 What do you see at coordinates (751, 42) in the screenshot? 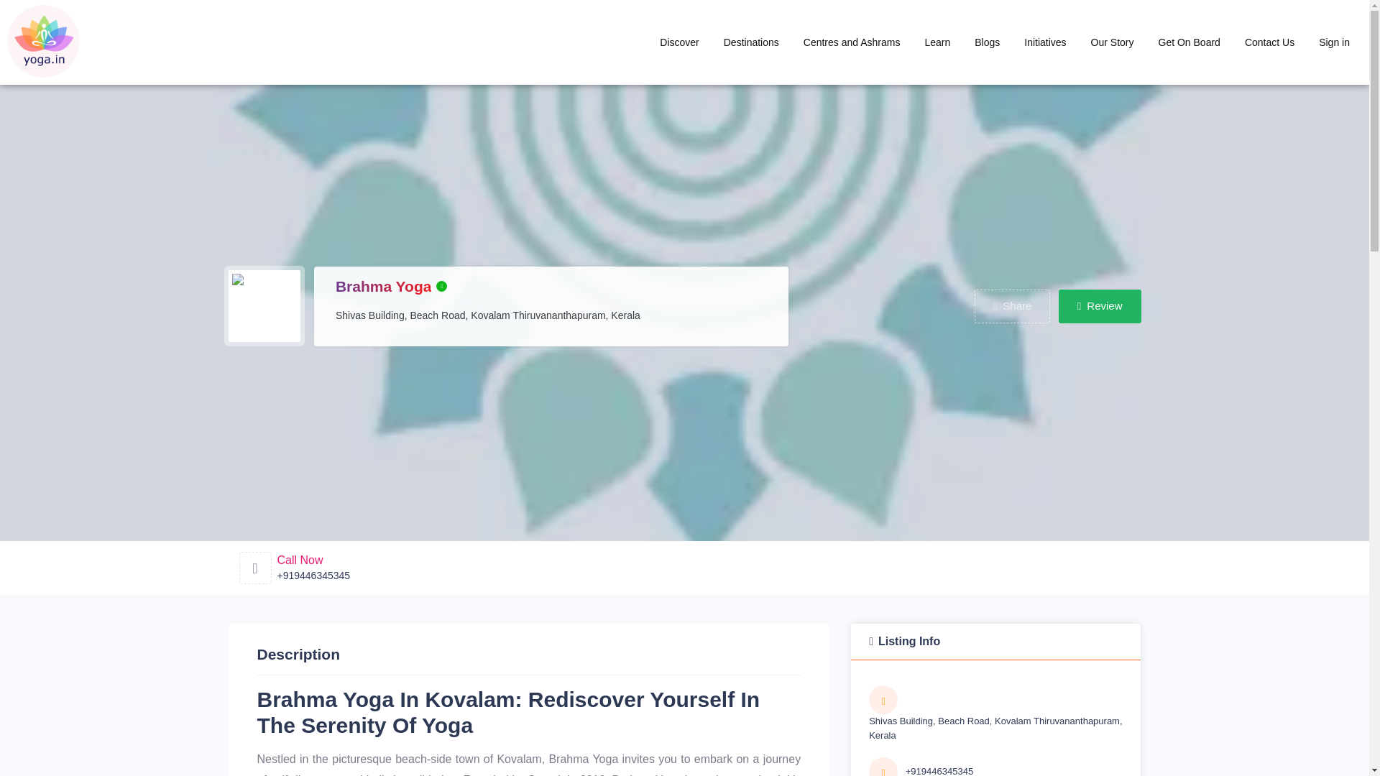
I see `Destinations` at bounding box center [751, 42].